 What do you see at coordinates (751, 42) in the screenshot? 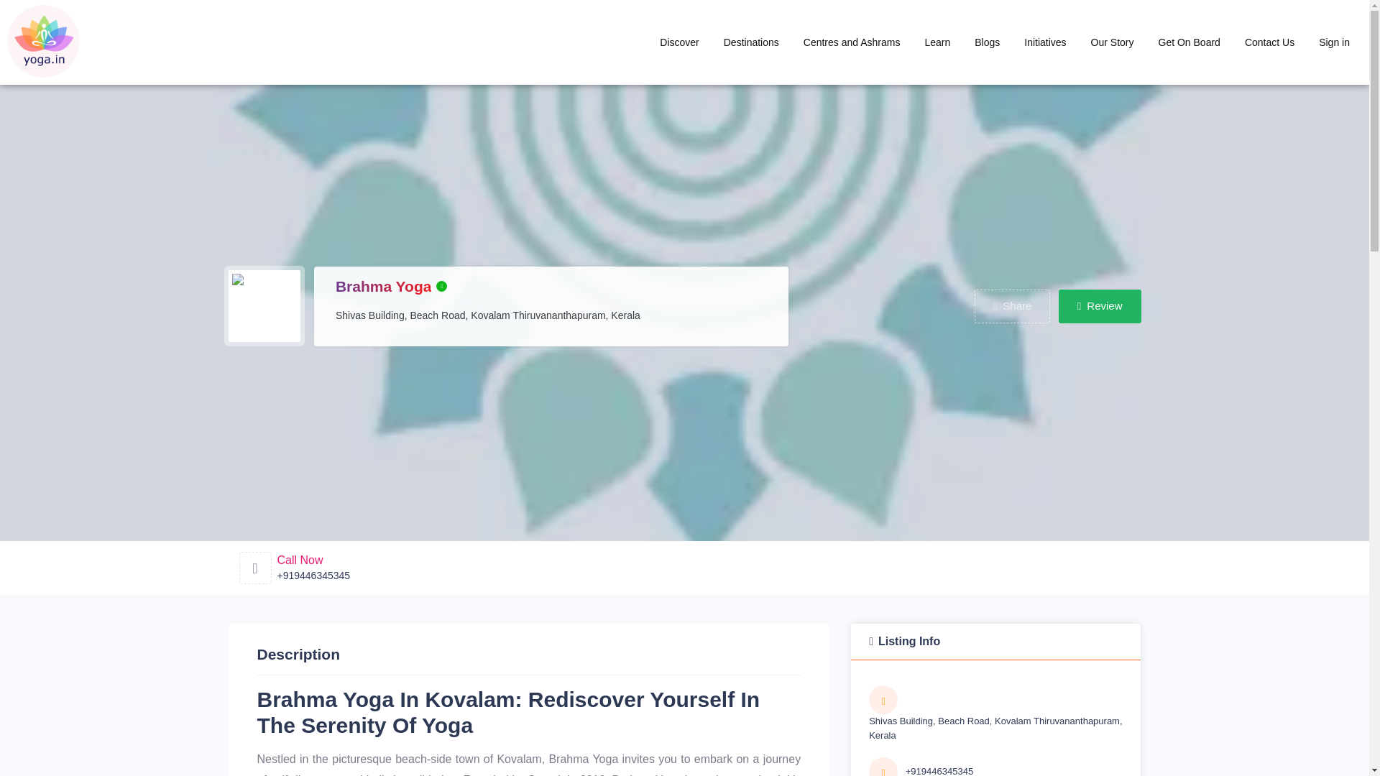
I see `Destinations` at bounding box center [751, 42].